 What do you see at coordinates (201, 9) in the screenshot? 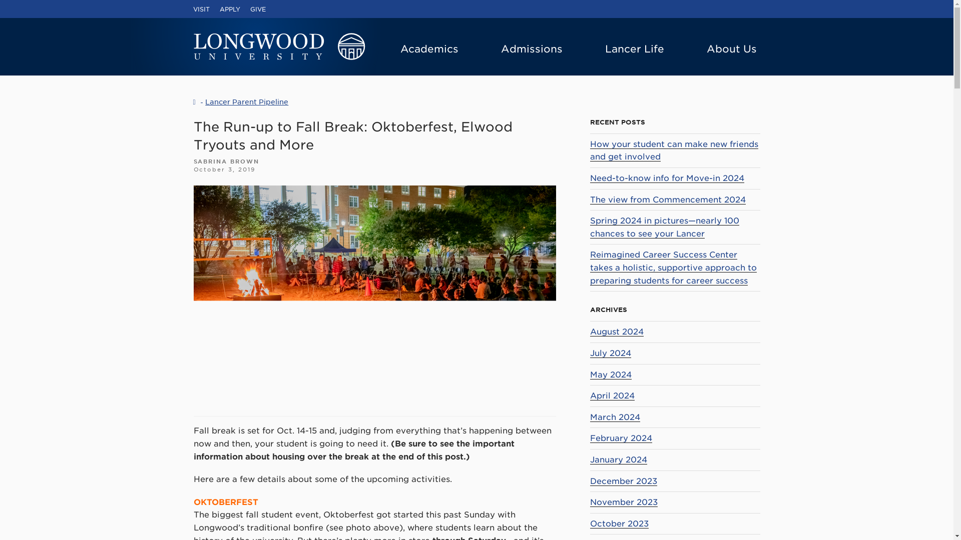
I see `VISIT` at bounding box center [201, 9].